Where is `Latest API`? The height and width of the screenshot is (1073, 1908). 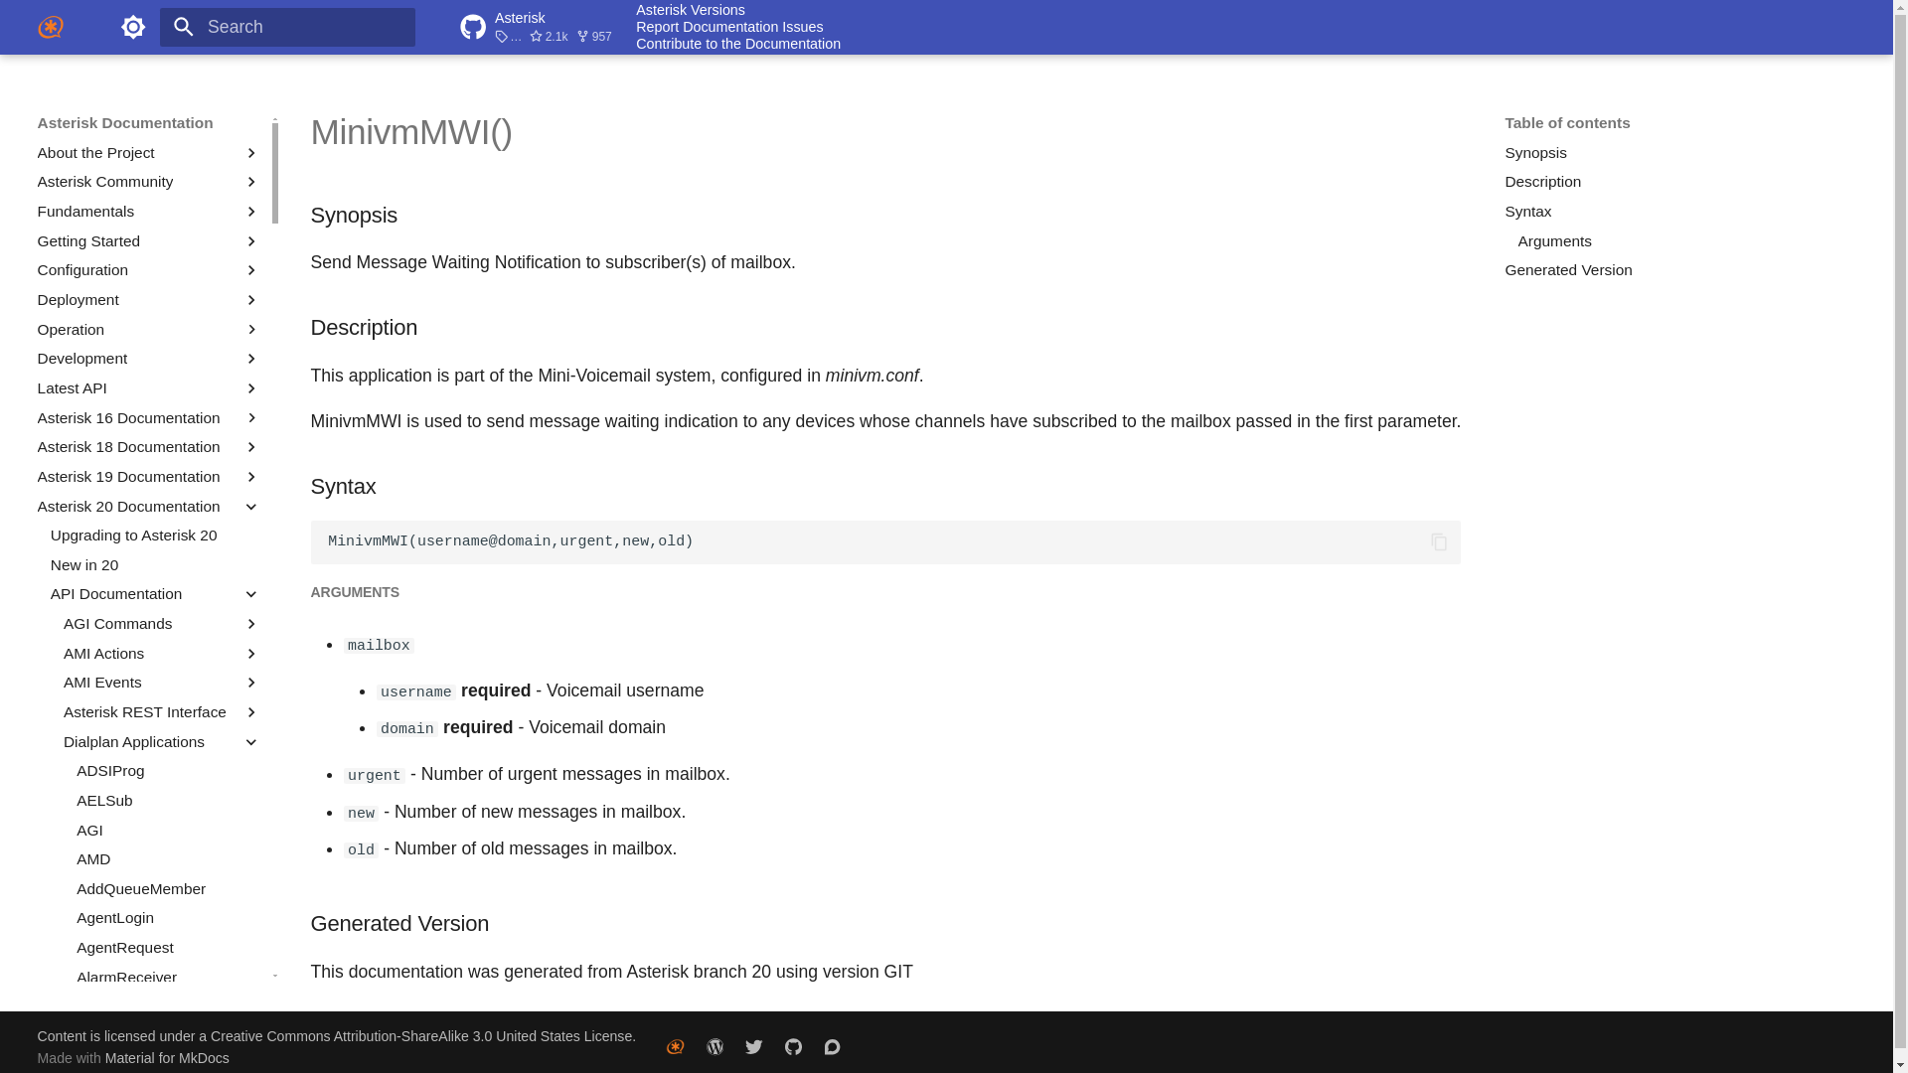
Latest API is located at coordinates (149, 387).